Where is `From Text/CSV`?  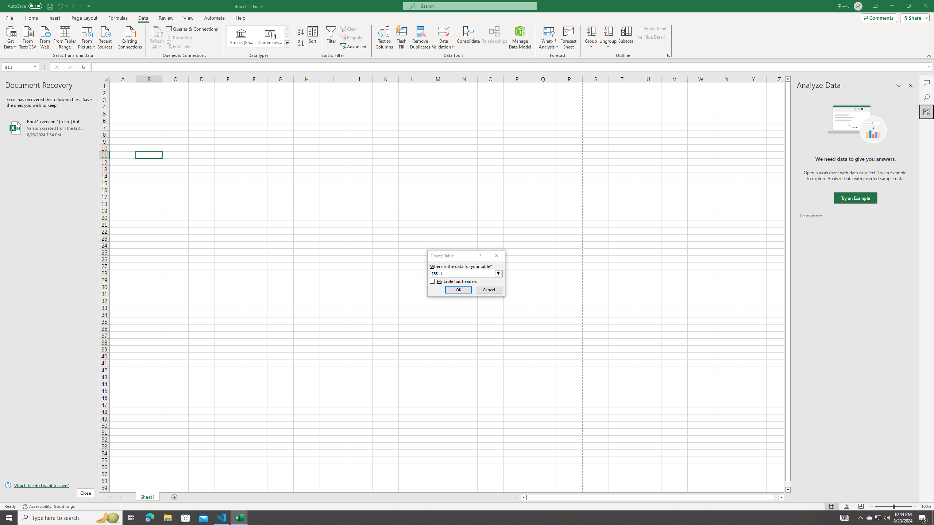
From Text/CSV is located at coordinates (28, 37).